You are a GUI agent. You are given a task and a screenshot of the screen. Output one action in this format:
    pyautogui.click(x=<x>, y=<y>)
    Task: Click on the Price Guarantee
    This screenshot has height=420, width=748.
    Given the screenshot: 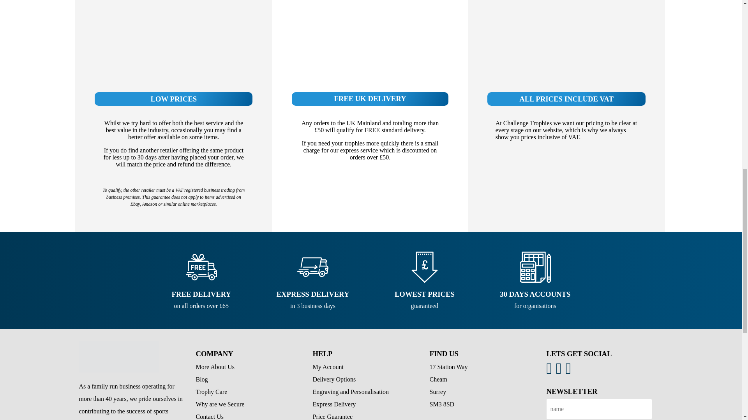 What is the action you would take?
    pyautogui.click(x=332, y=416)
    